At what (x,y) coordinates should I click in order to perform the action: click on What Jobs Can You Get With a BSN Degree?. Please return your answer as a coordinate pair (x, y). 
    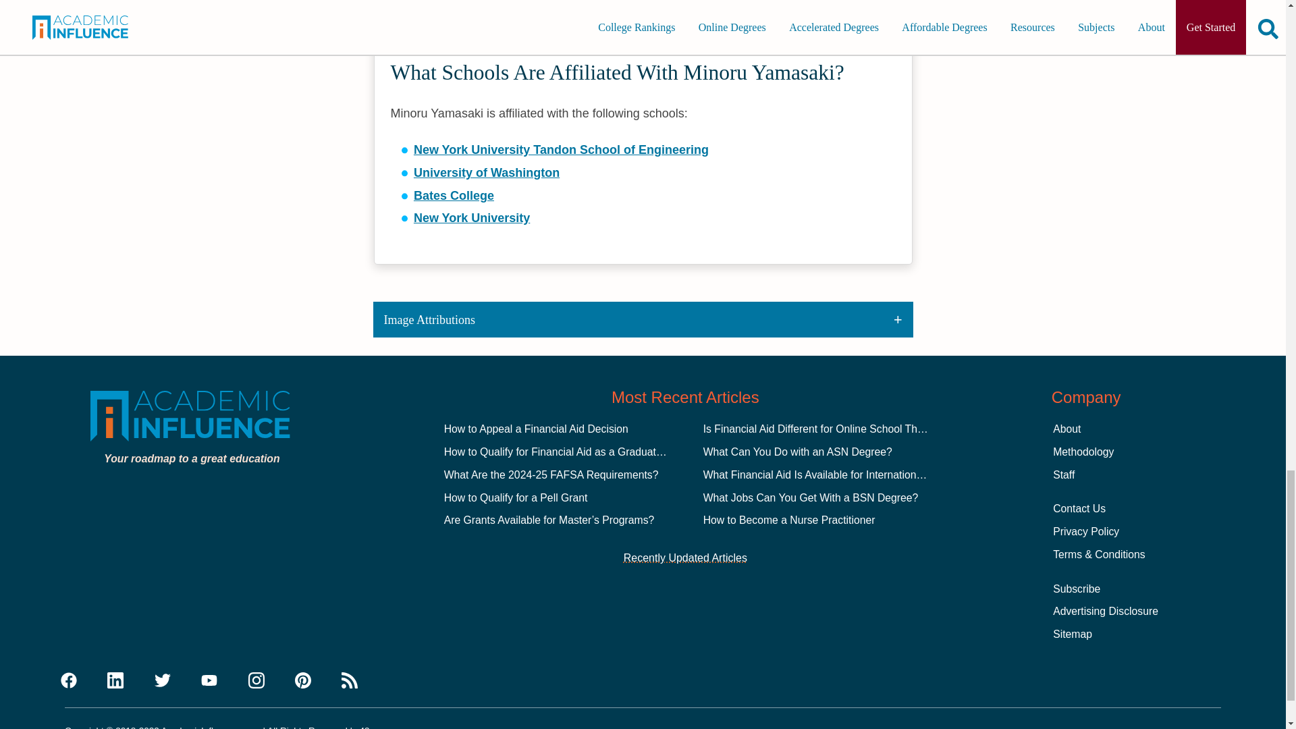
    Looking at the image, I should click on (811, 498).